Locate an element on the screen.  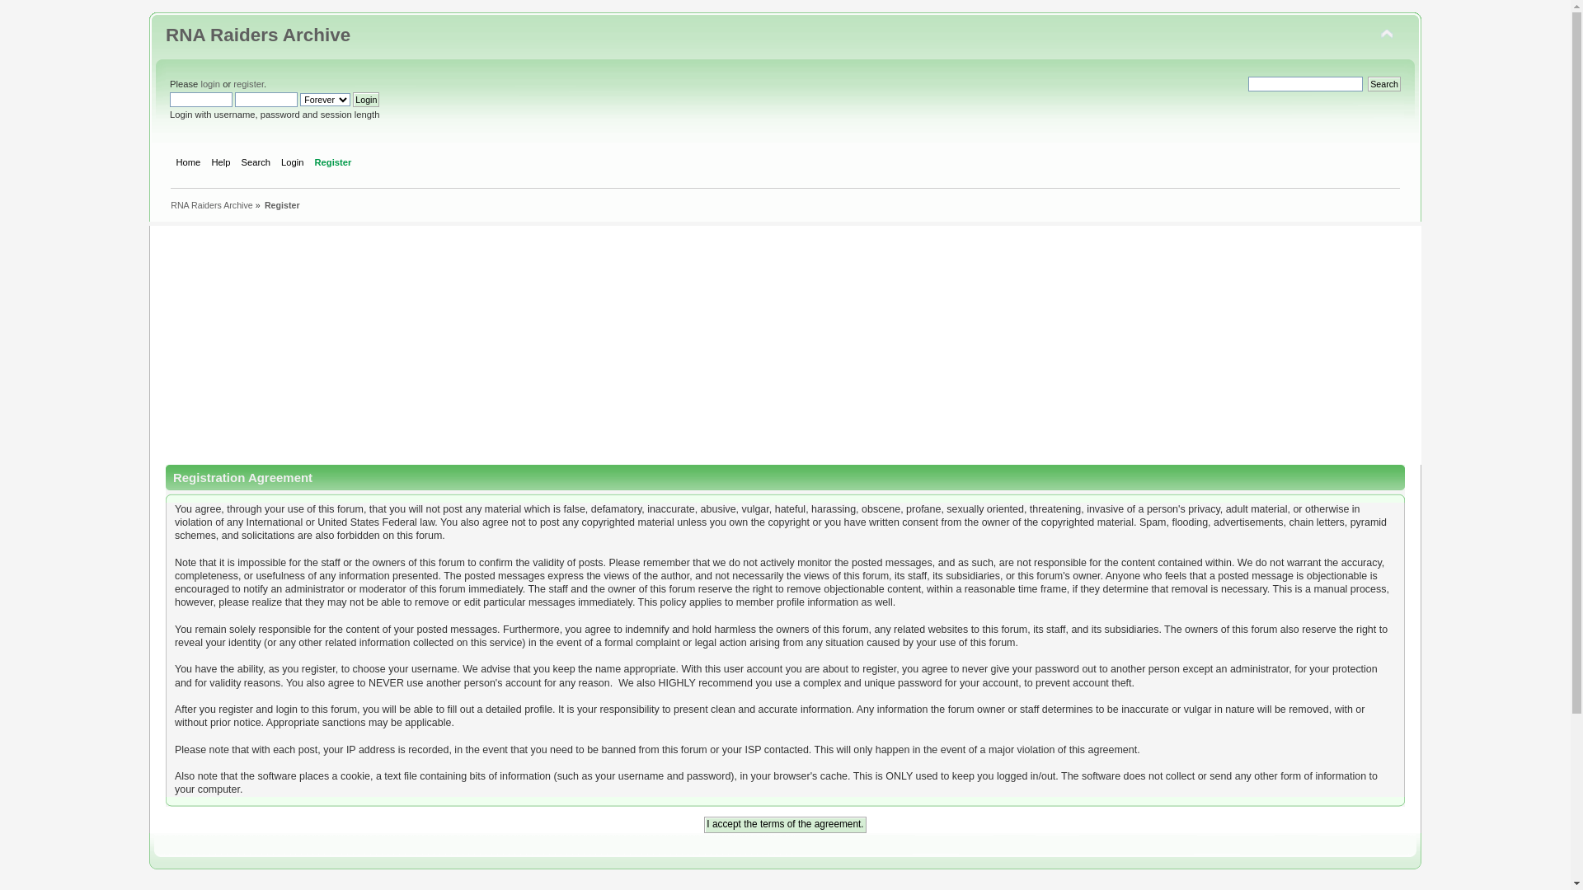
I accept the terms of the agreement. is located at coordinates (785, 825).